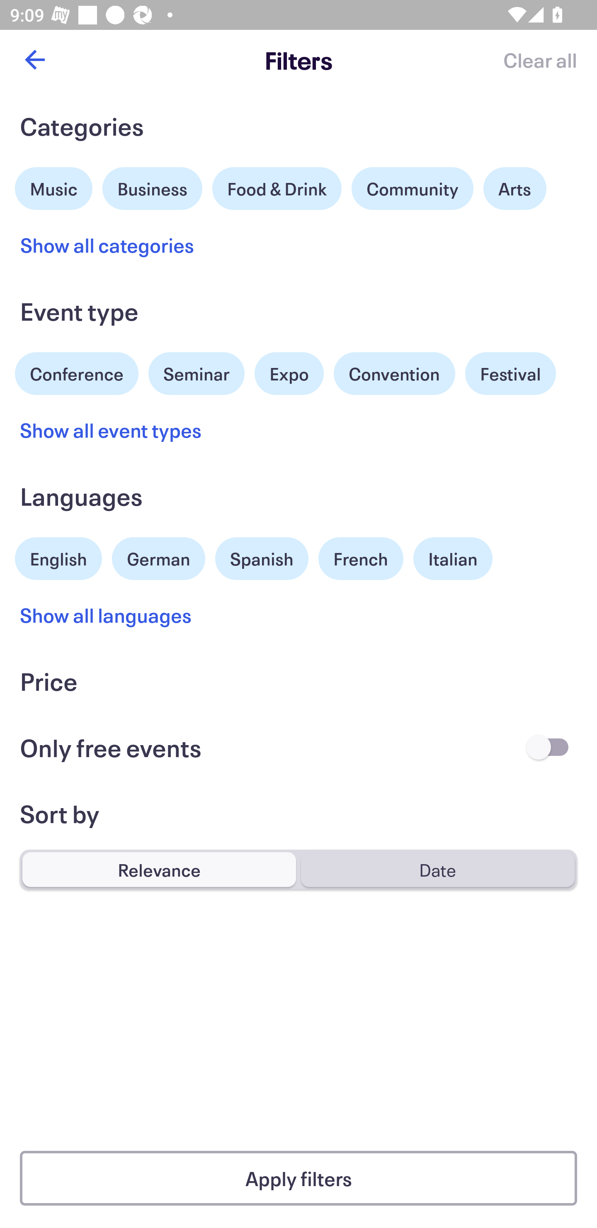 Image resolution: width=597 pixels, height=1228 pixels. What do you see at coordinates (277, 188) in the screenshot?
I see `Food & Drink` at bounding box center [277, 188].